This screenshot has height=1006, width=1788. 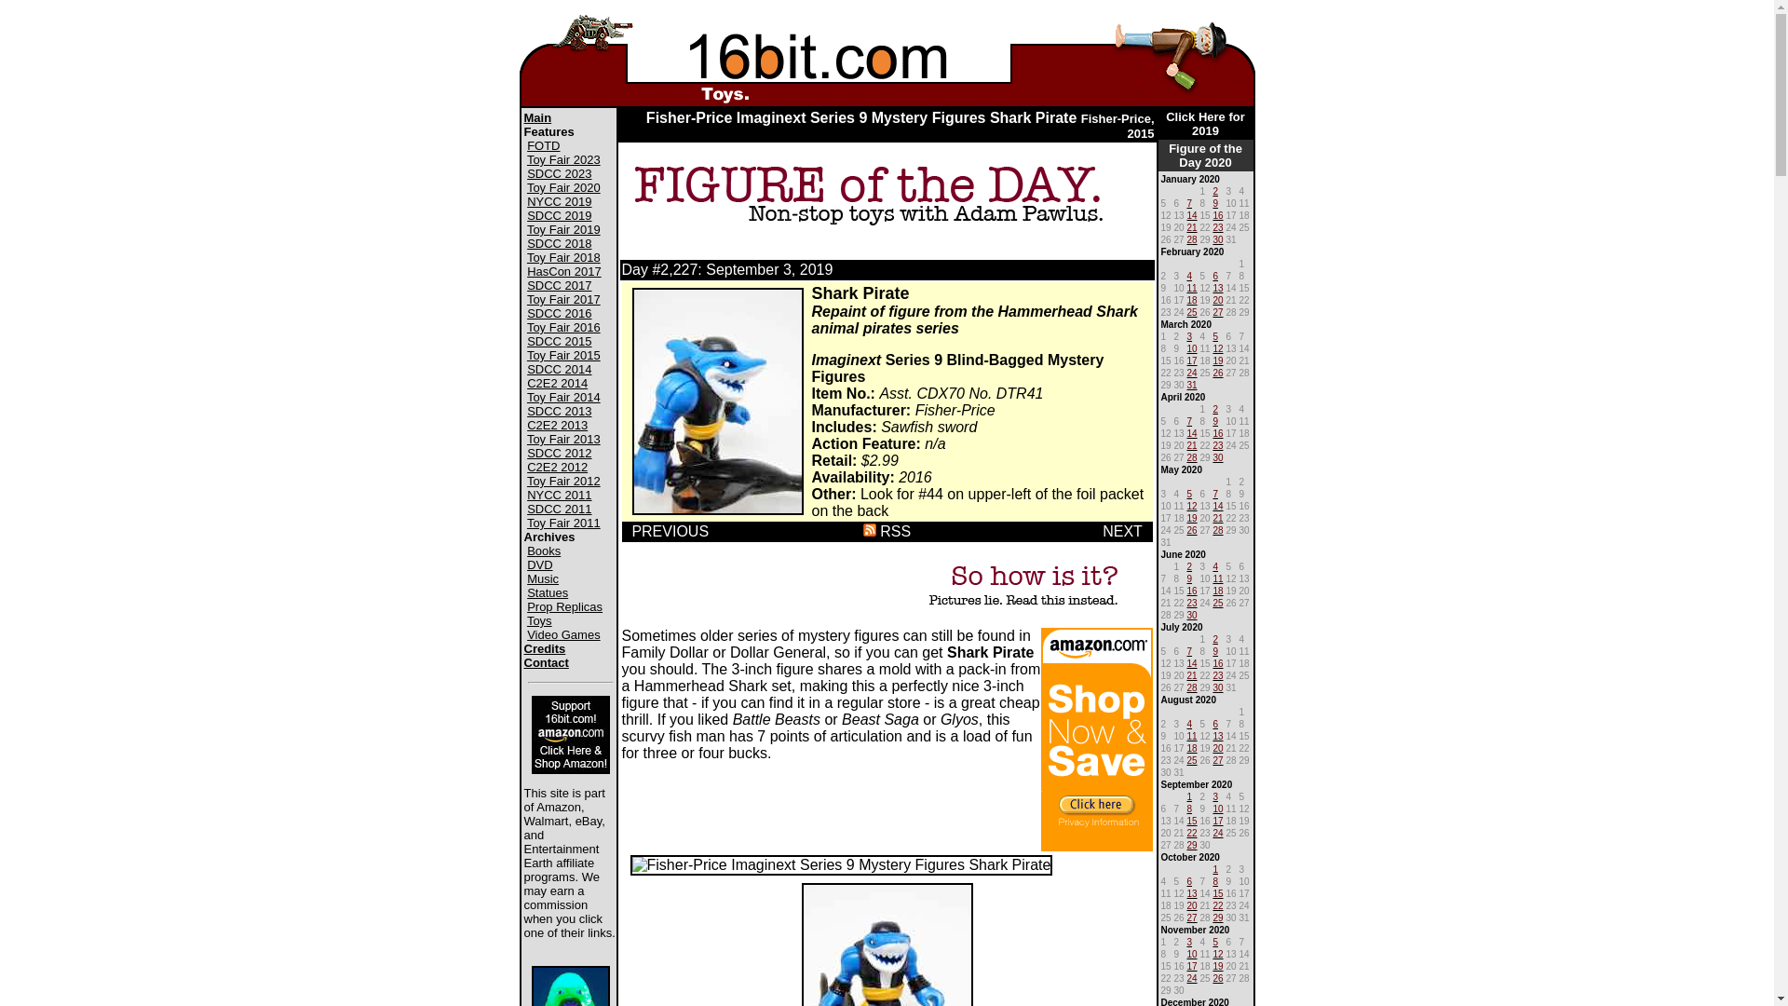 I want to click on 11, so click(x=1218, y=578).